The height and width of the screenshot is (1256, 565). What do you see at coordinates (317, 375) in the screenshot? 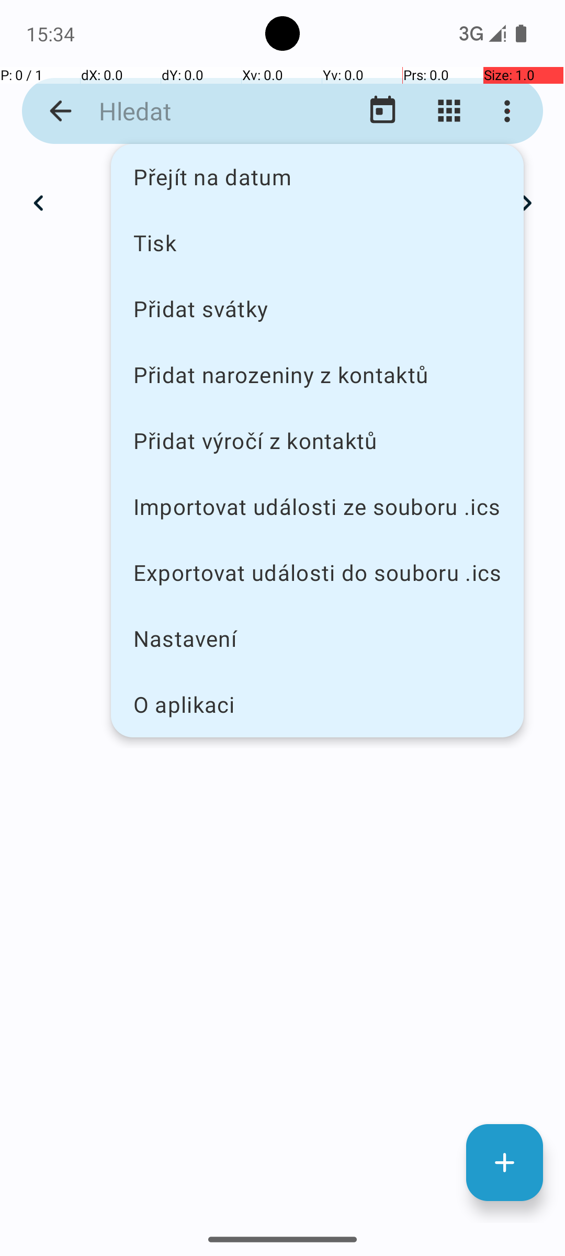
I see `Přidat narozeniny z kontaktů` at bounding box center [317, 375].